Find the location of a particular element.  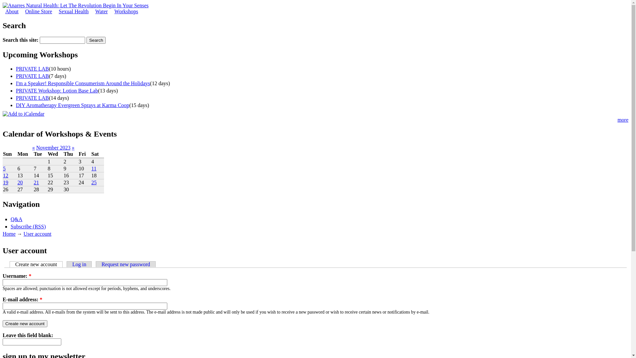

more is located at coordinates (623, 120).